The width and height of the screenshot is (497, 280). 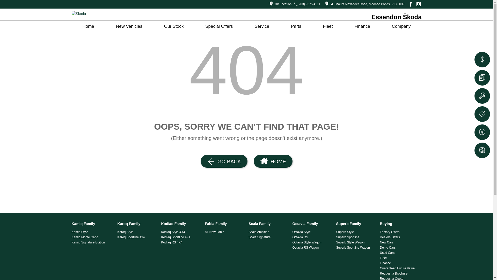 I want to click on Octavia RS, so click(x=312, y=237).